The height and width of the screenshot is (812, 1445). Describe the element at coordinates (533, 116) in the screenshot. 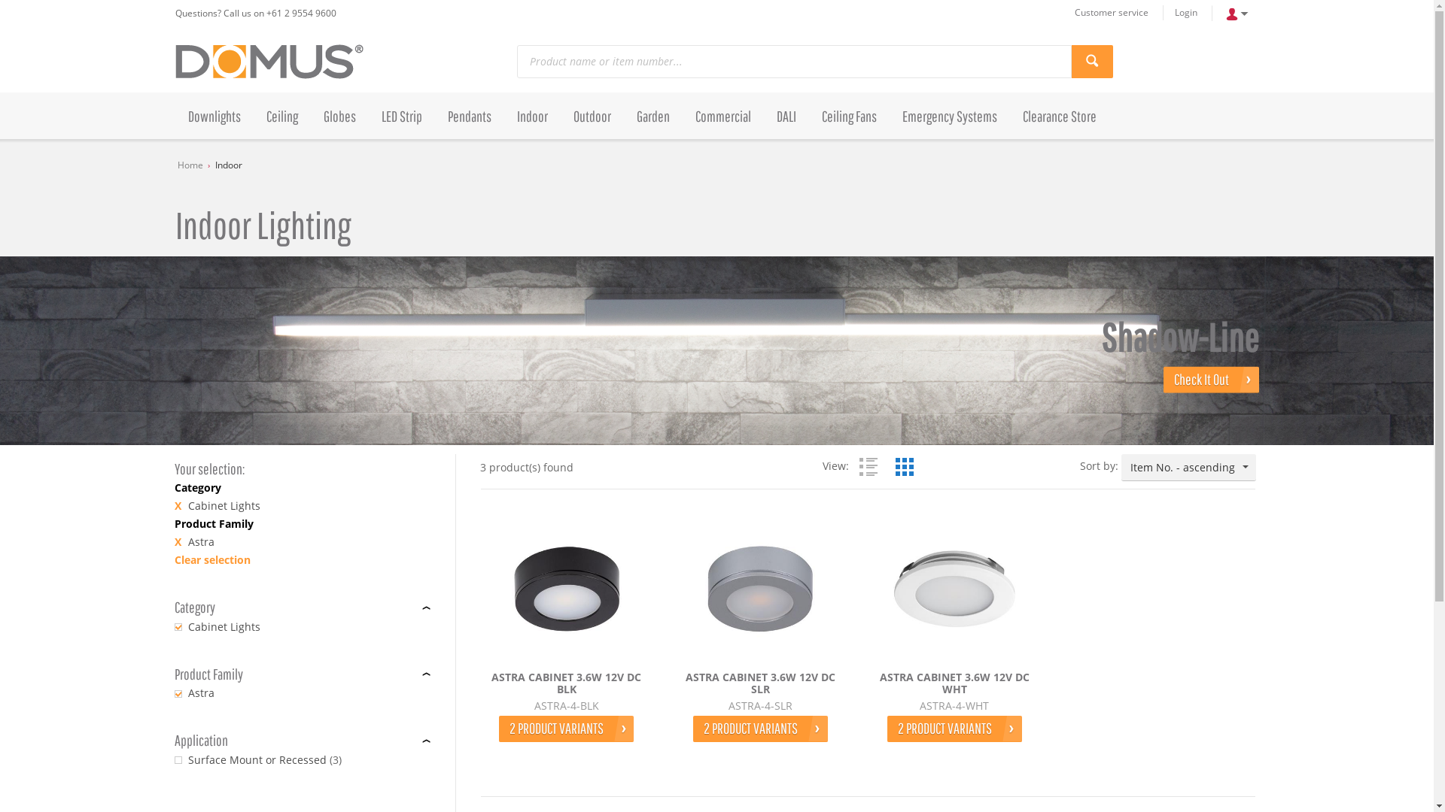

I see `Indoor` at that location.